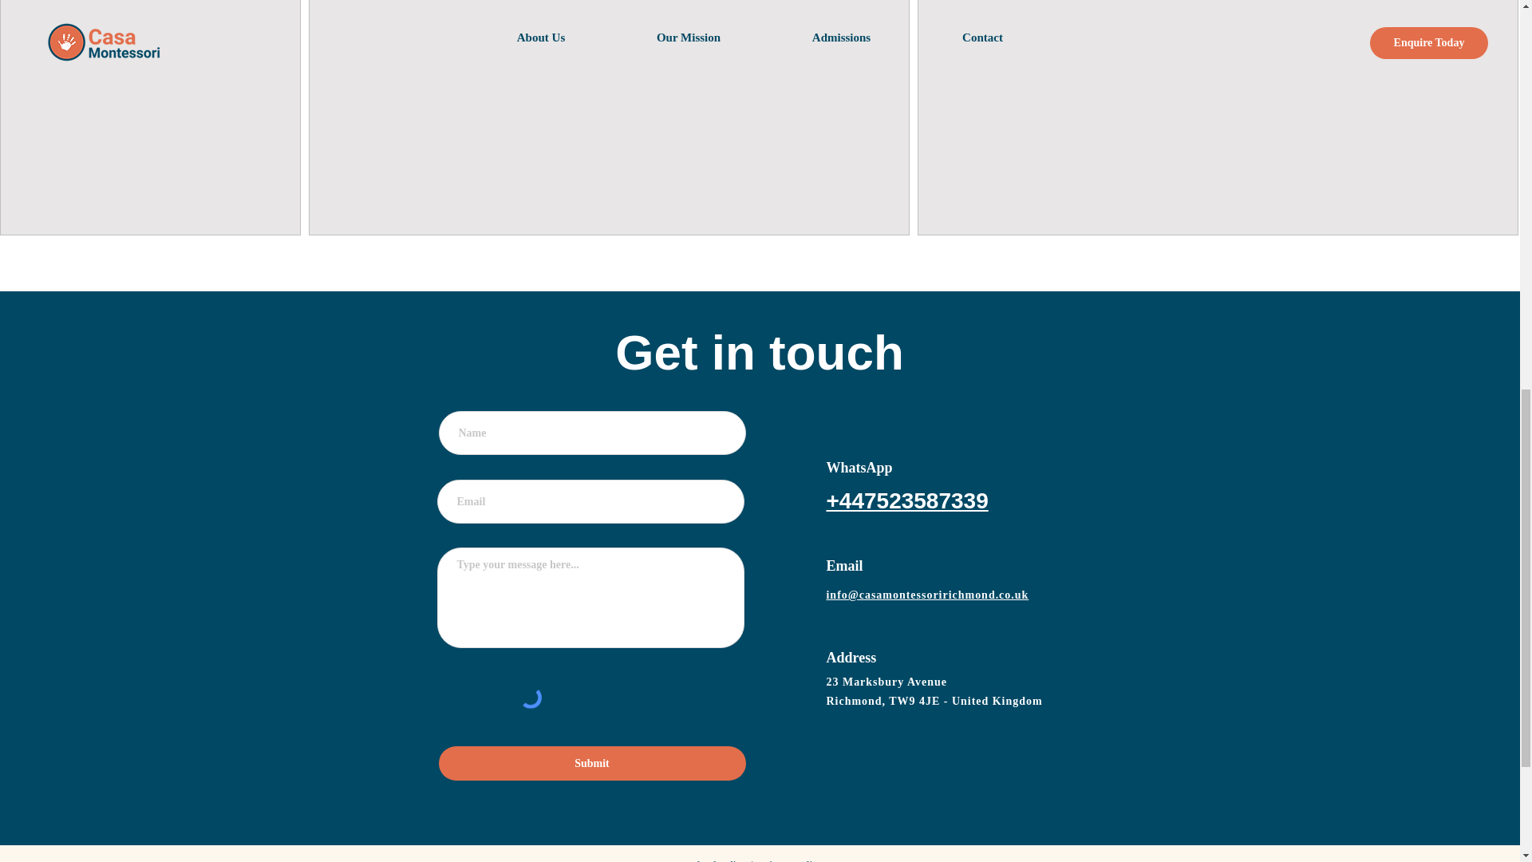  I want to click on Privacy Policy, so click(790, 860).